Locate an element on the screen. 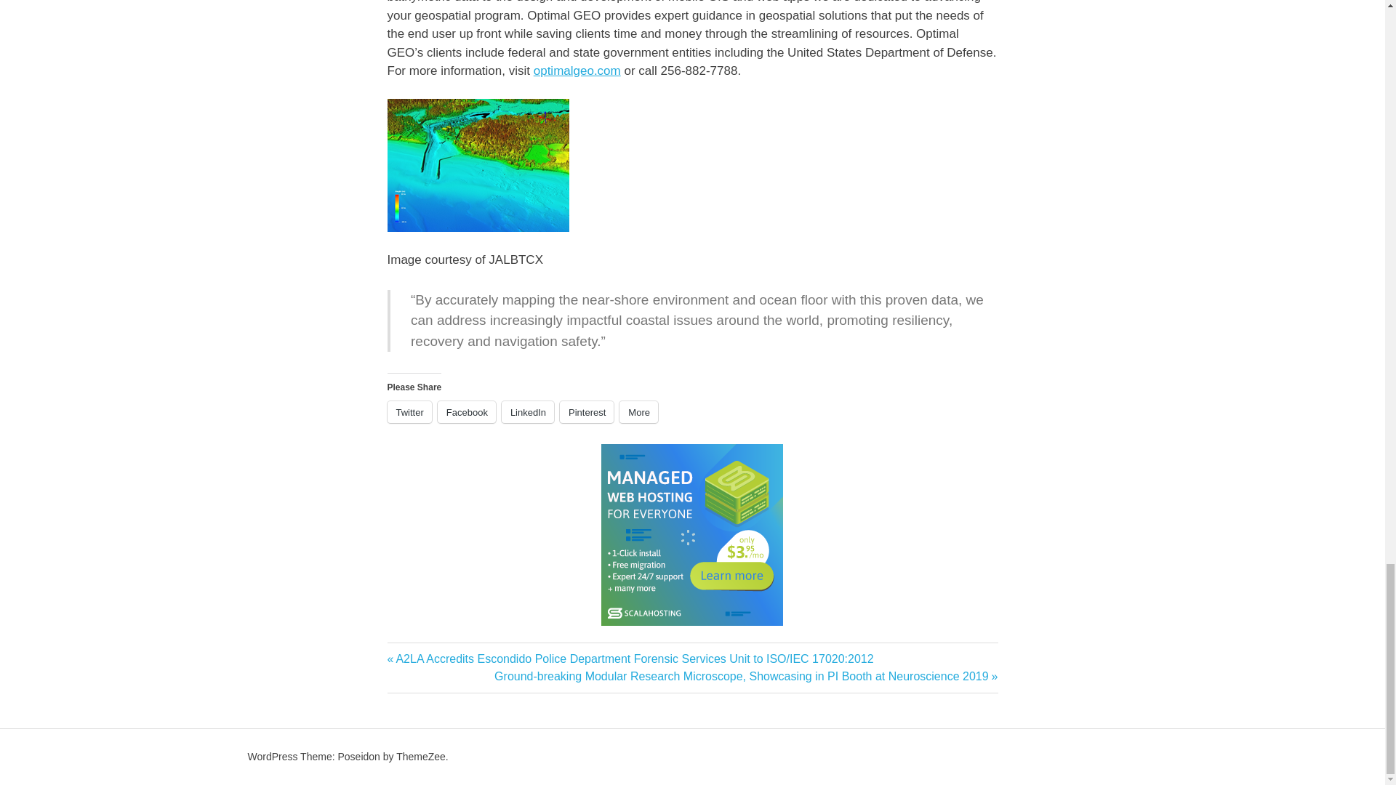 This screenshot has height=785, width=1396. LinkedIn is located at coordinates (528, 411).